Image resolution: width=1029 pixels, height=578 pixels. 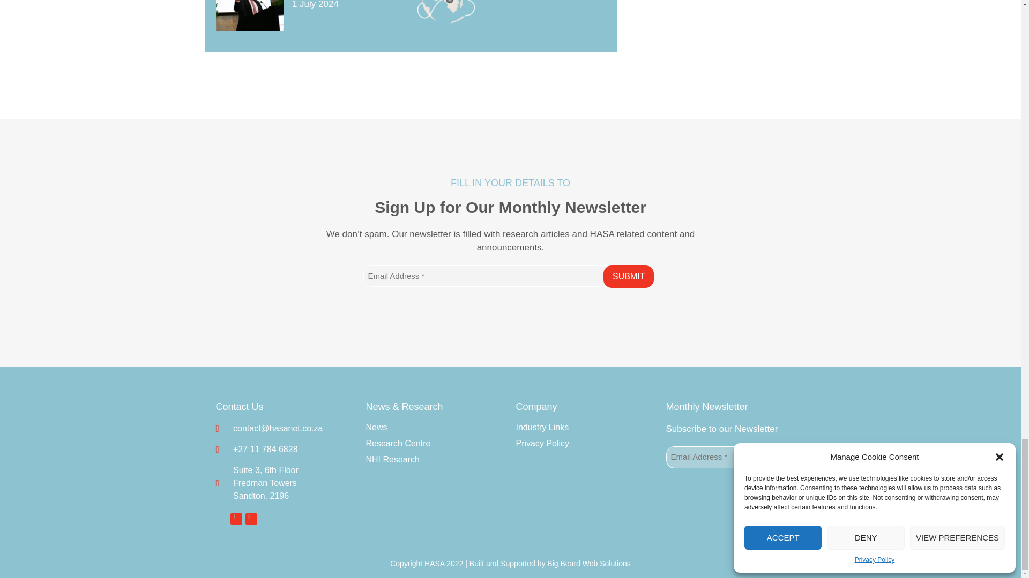 What do you see at coordinates (774, 457) in the screenshot?
I see `Submit` at bounding box center [774, 457].